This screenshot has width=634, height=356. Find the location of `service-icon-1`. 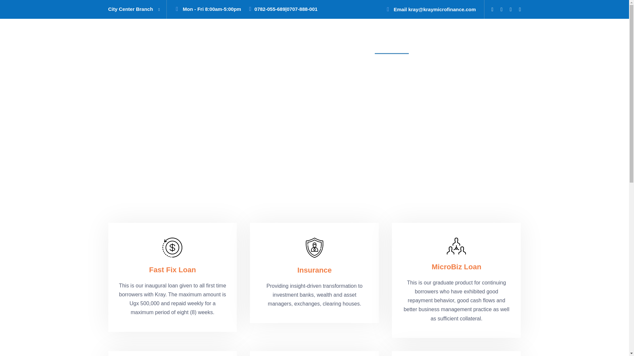

service-icon-1 is located at coordinates (172, 247).